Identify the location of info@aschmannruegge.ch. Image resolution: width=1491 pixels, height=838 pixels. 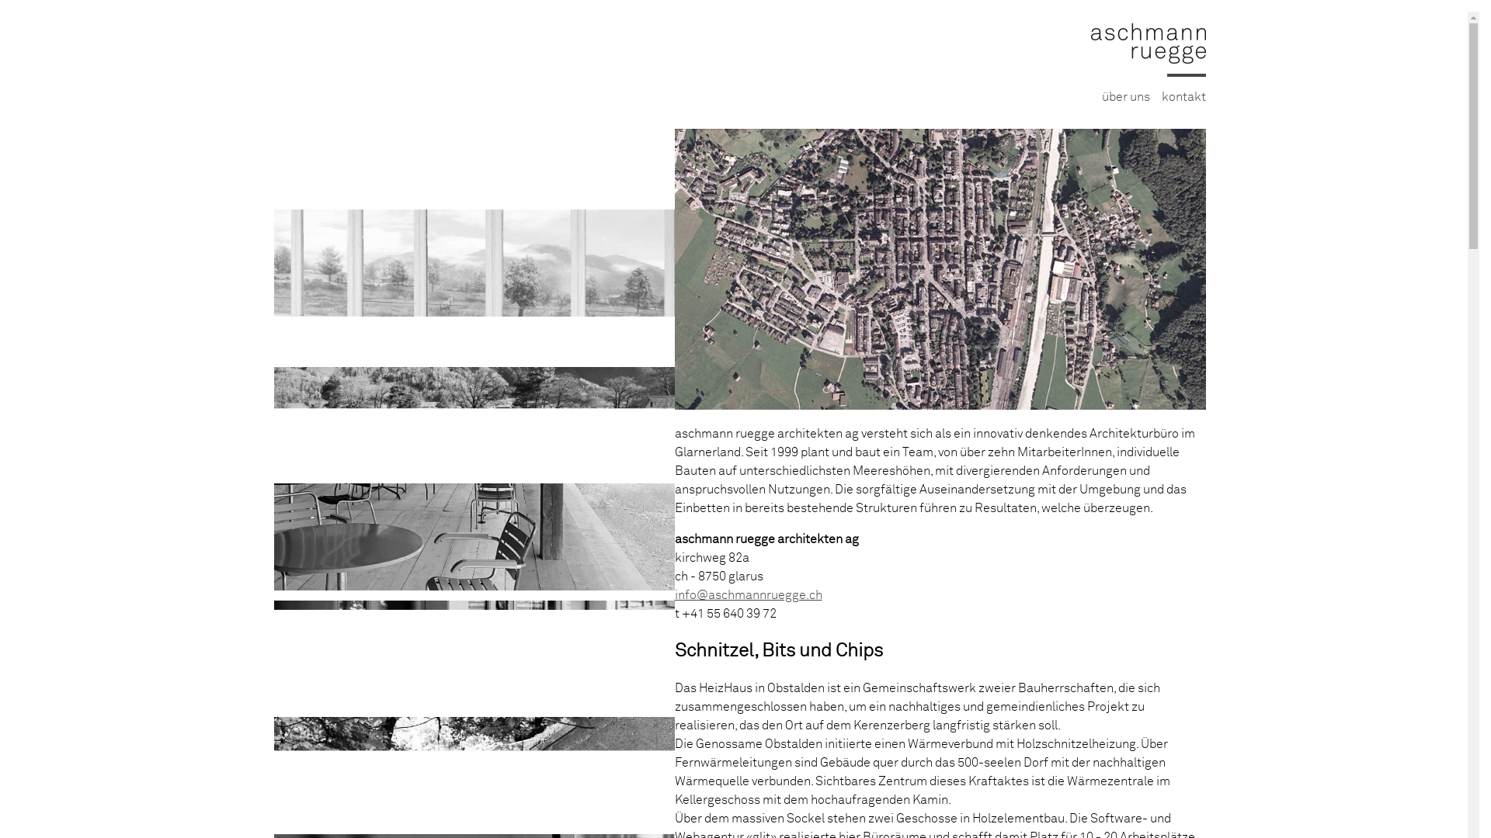
(748, 594).